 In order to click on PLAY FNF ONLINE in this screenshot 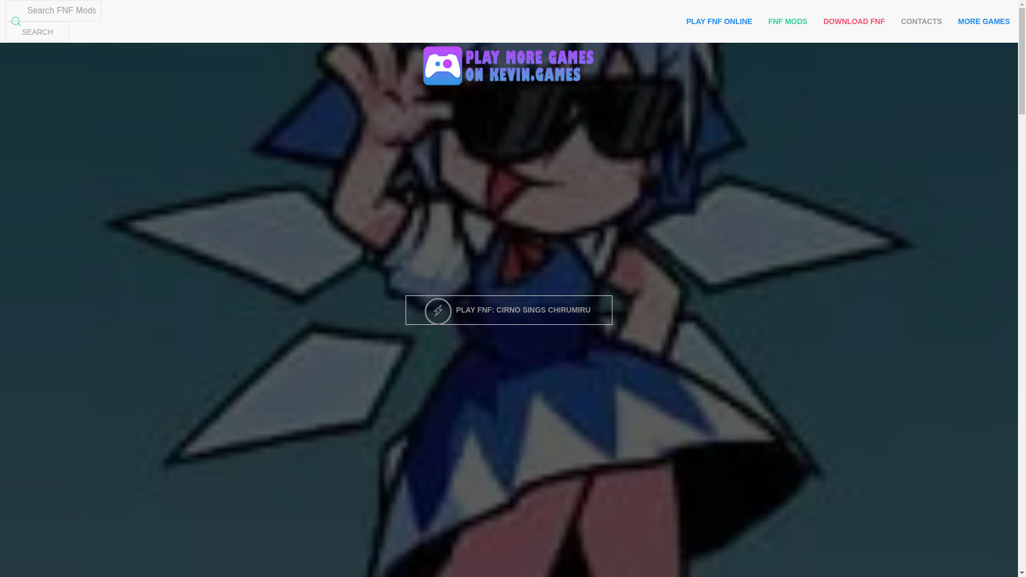, I will do `click(719, 21)`.